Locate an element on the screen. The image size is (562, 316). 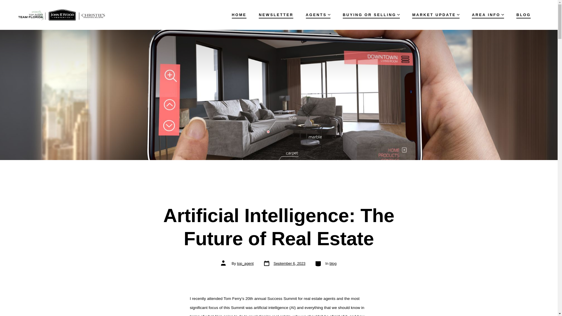
BLOG is located at coordinates (436, 15).